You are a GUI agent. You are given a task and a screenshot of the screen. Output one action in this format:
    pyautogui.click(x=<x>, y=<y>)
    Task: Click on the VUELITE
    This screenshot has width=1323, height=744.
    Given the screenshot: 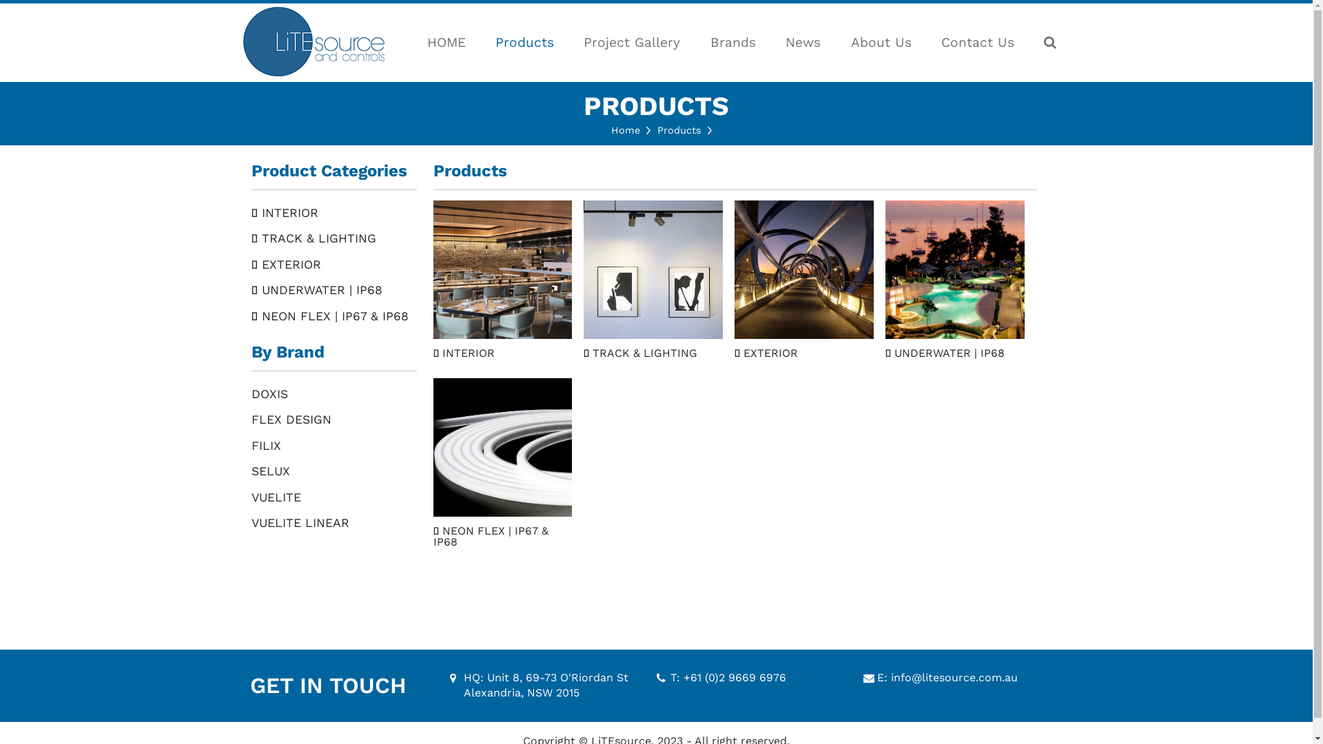 What is the action you would take?
    pyautogui.click(x=334, y=498)
    